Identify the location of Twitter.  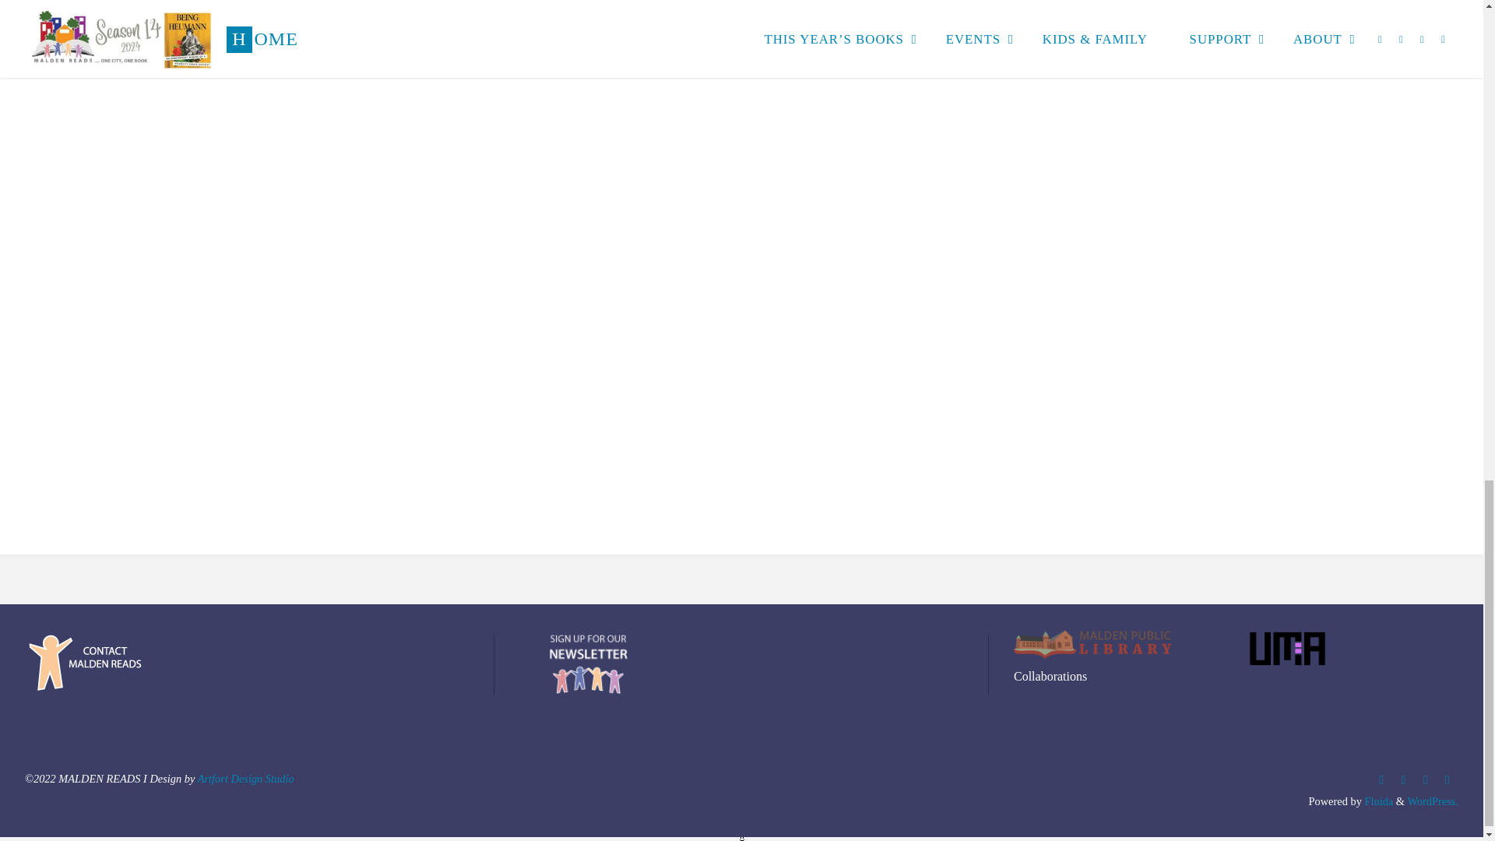
(1425, 780).